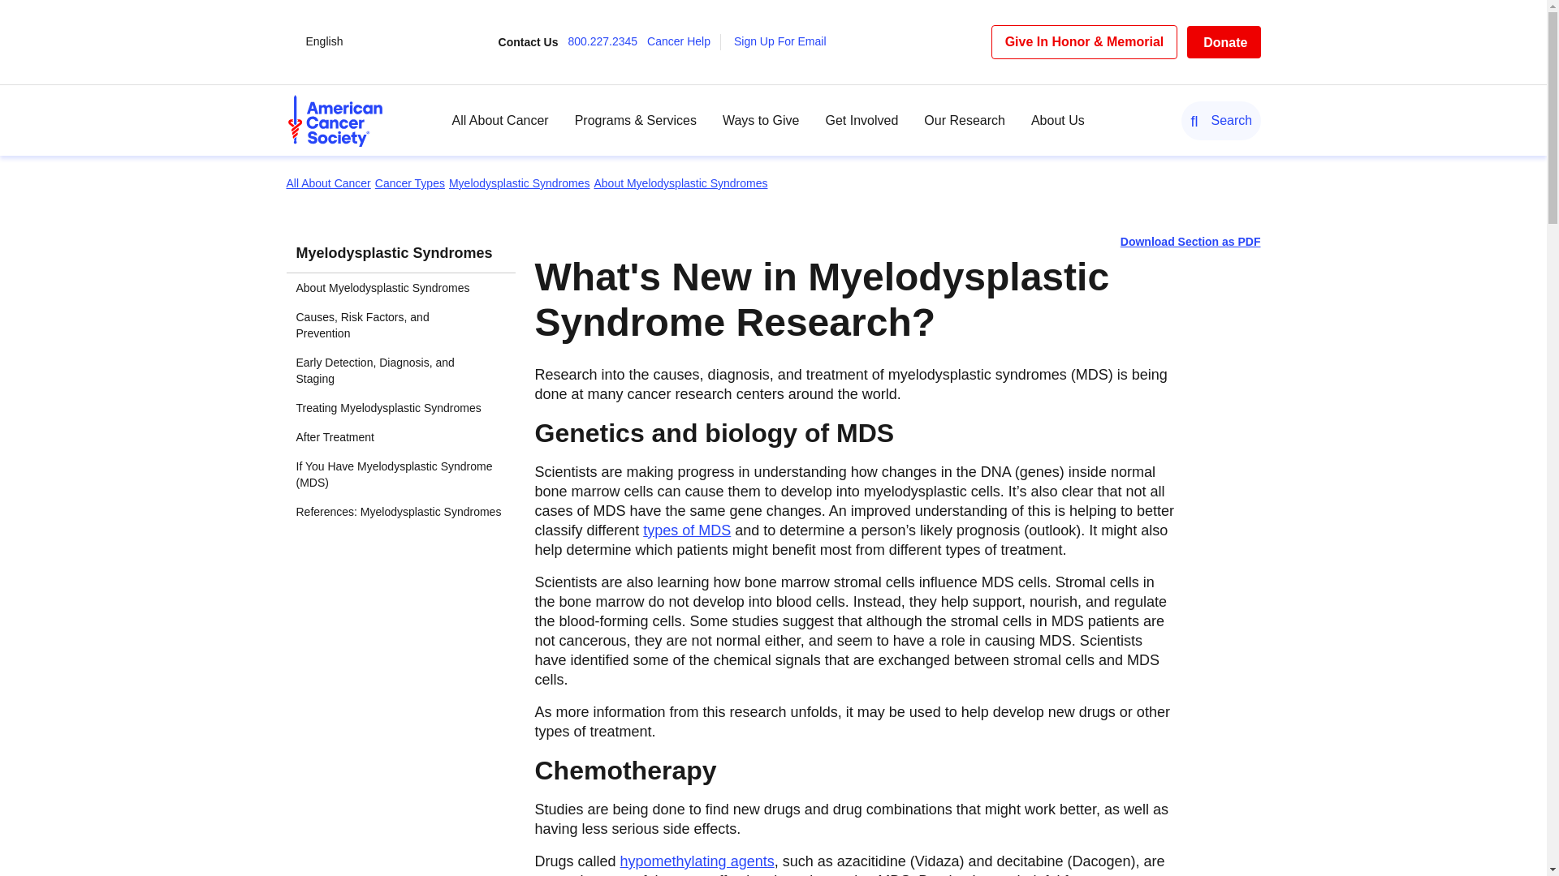 This screenshot has height=876, width=1559. Describe the element at coordinates (684, 41) in the screenshot. I see `Cancer Help` at that location.